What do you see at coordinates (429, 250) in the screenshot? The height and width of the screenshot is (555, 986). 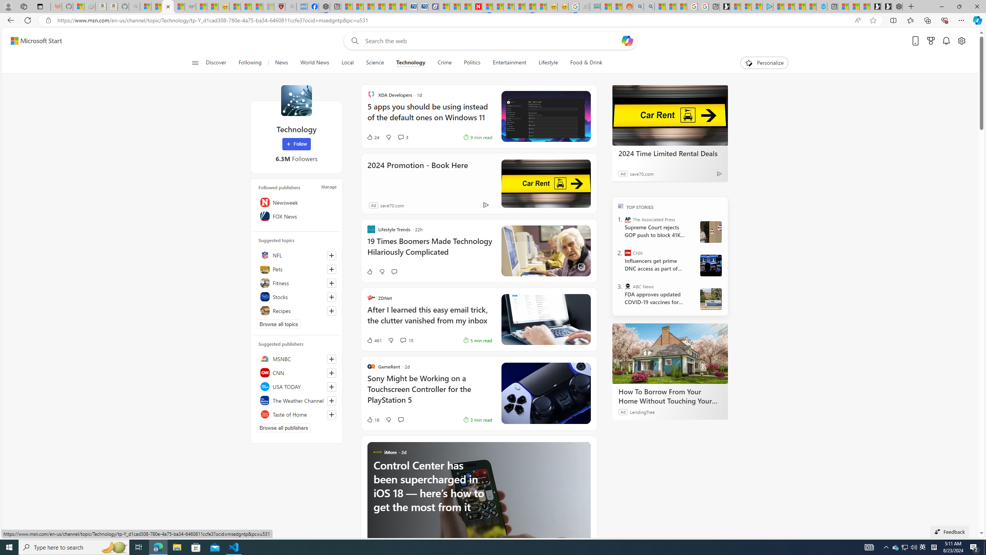 I see `19 Times Boomers Made Technology Hilariously Complicated` at bounding box center [429, 250].